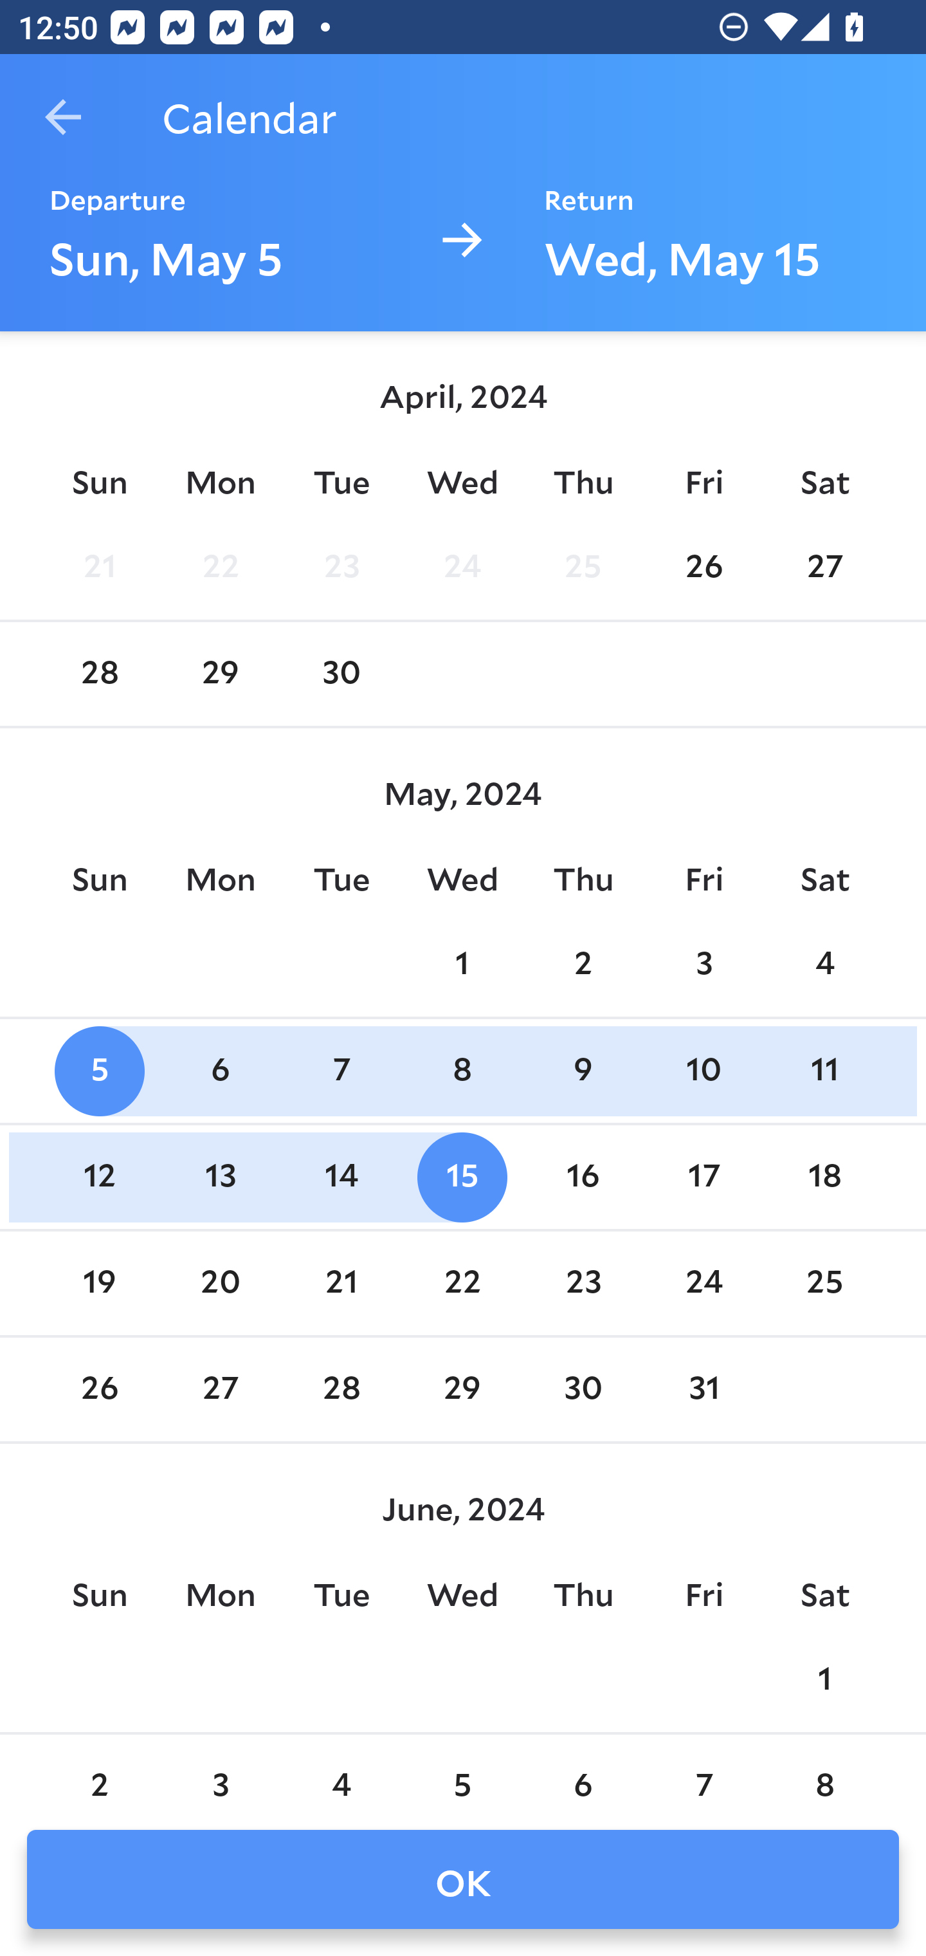 The image size is (926, 1956). I want to click on 19, so click(99, 1283).